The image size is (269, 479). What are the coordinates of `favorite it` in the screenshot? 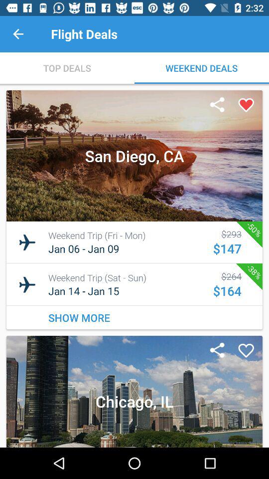 It's located at (246, 351).